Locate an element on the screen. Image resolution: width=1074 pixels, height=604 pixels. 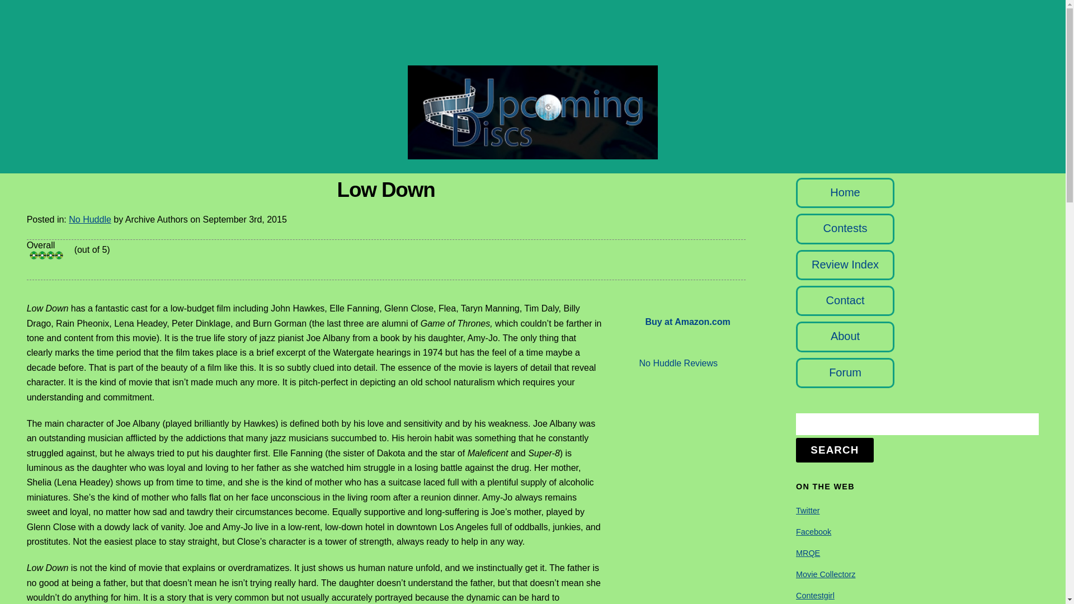
Contact is located at coordinates (845, 300).